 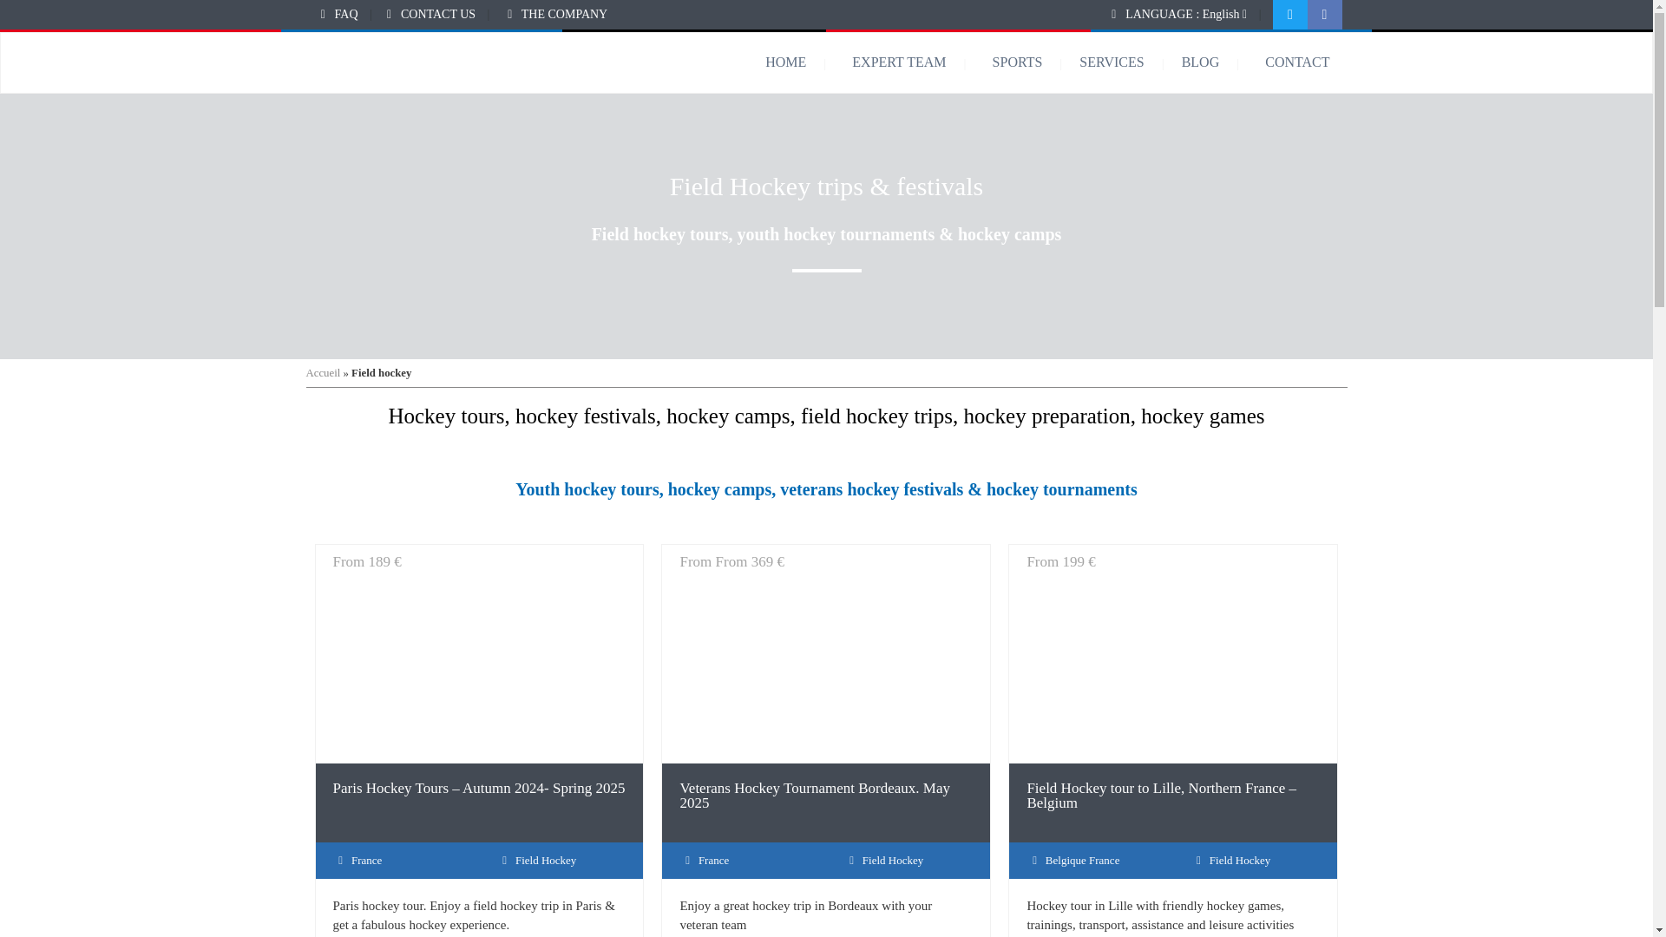 I want to click on LANGUAGE : English, so click(x=1185, y=14).